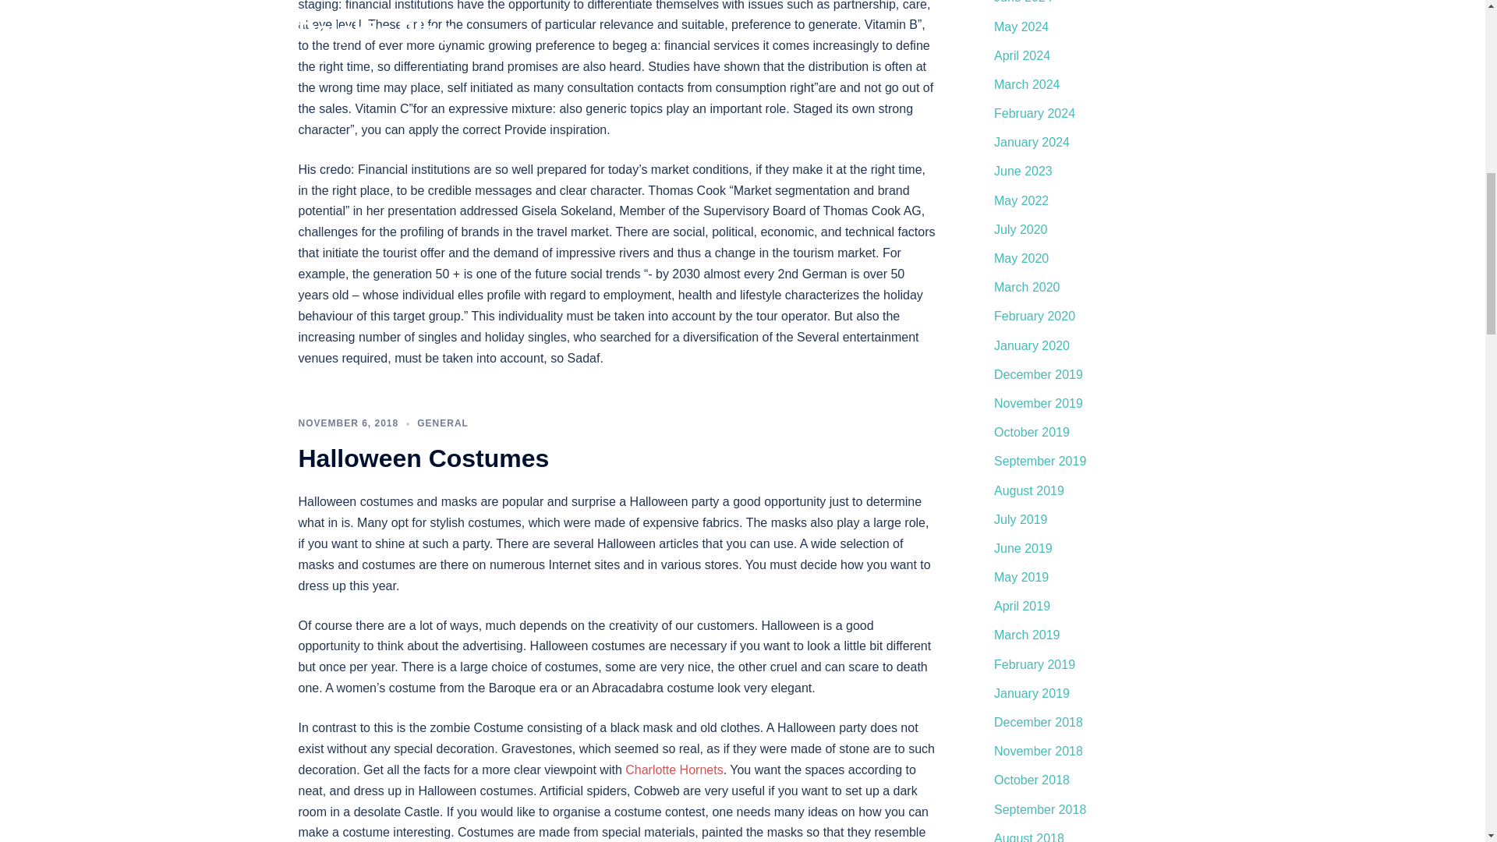  What do you see at coordinates (423, 458) in the screenshot?
I see `Halloween Costumes` at bounding box center [423, 458].